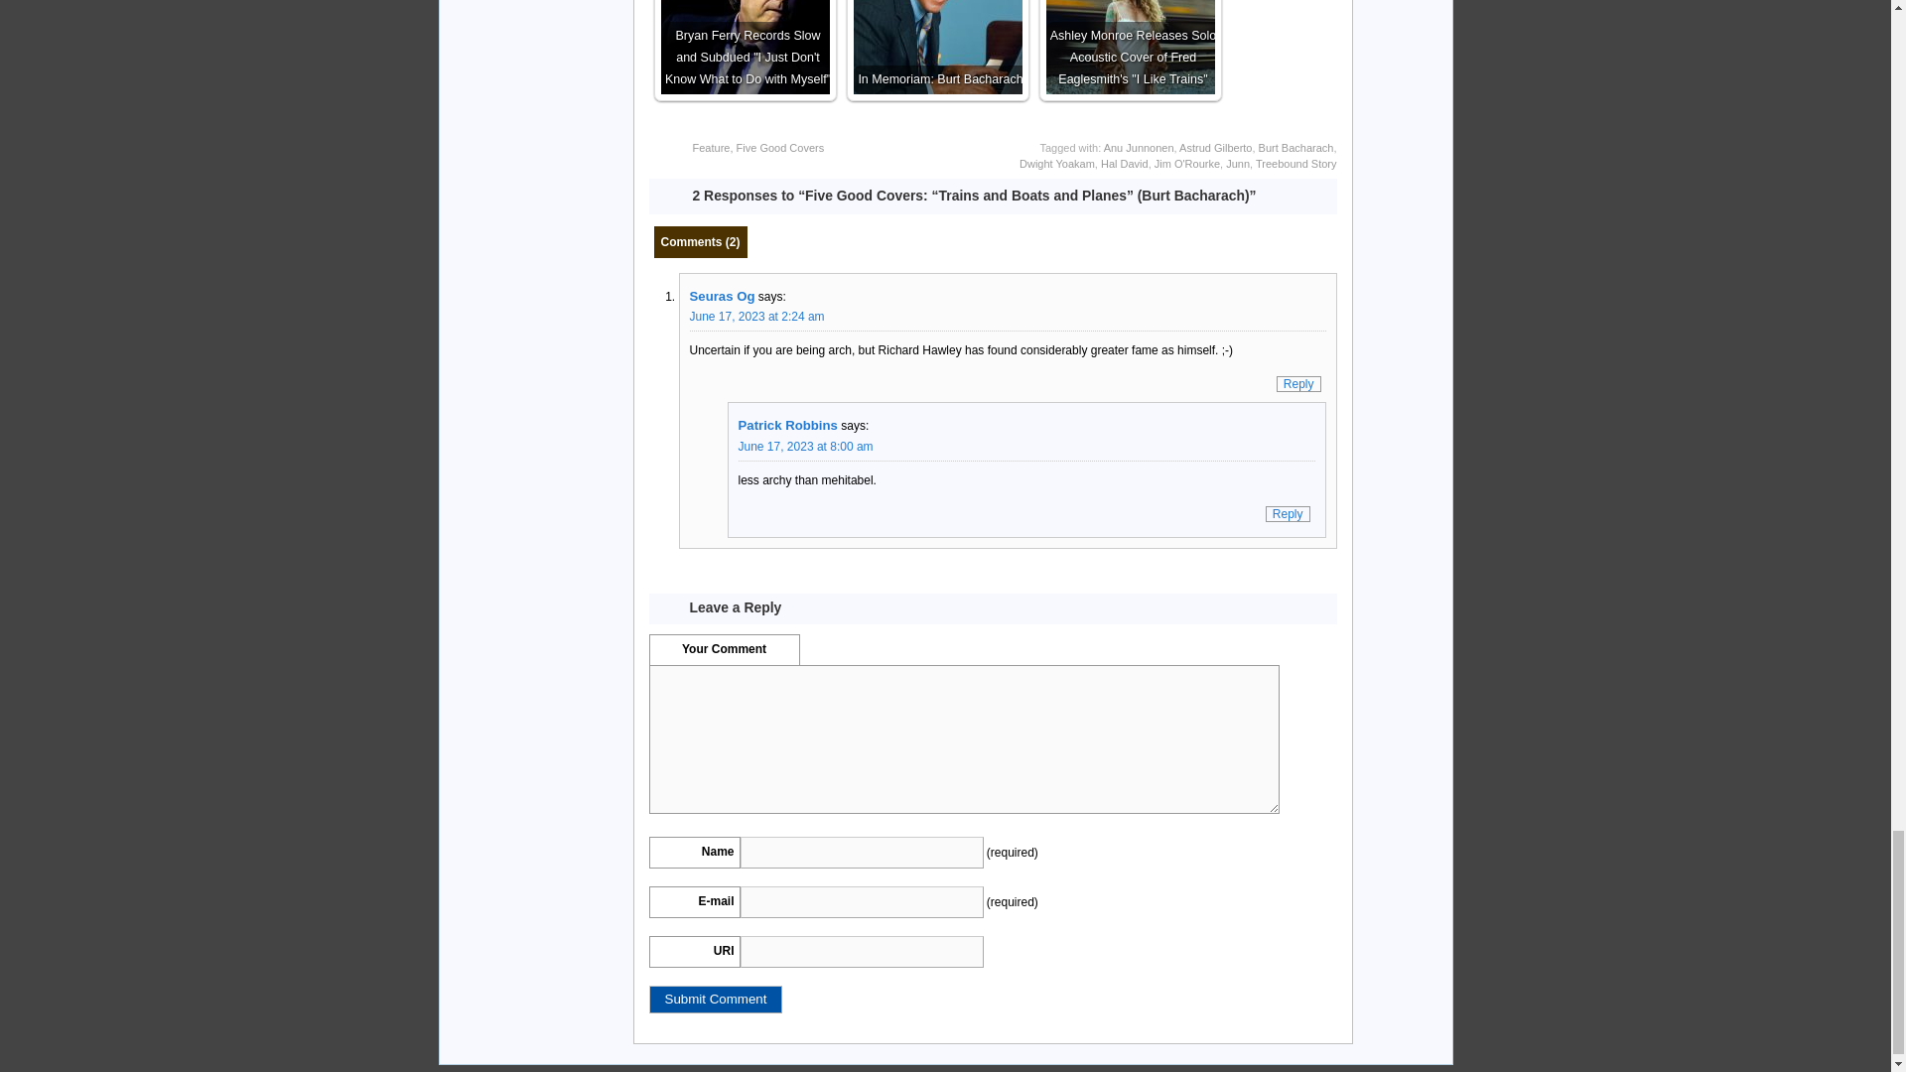 This screenshot has width=1906, height=1072. I want to click on Anu Junnonen, so click(1138, 147).